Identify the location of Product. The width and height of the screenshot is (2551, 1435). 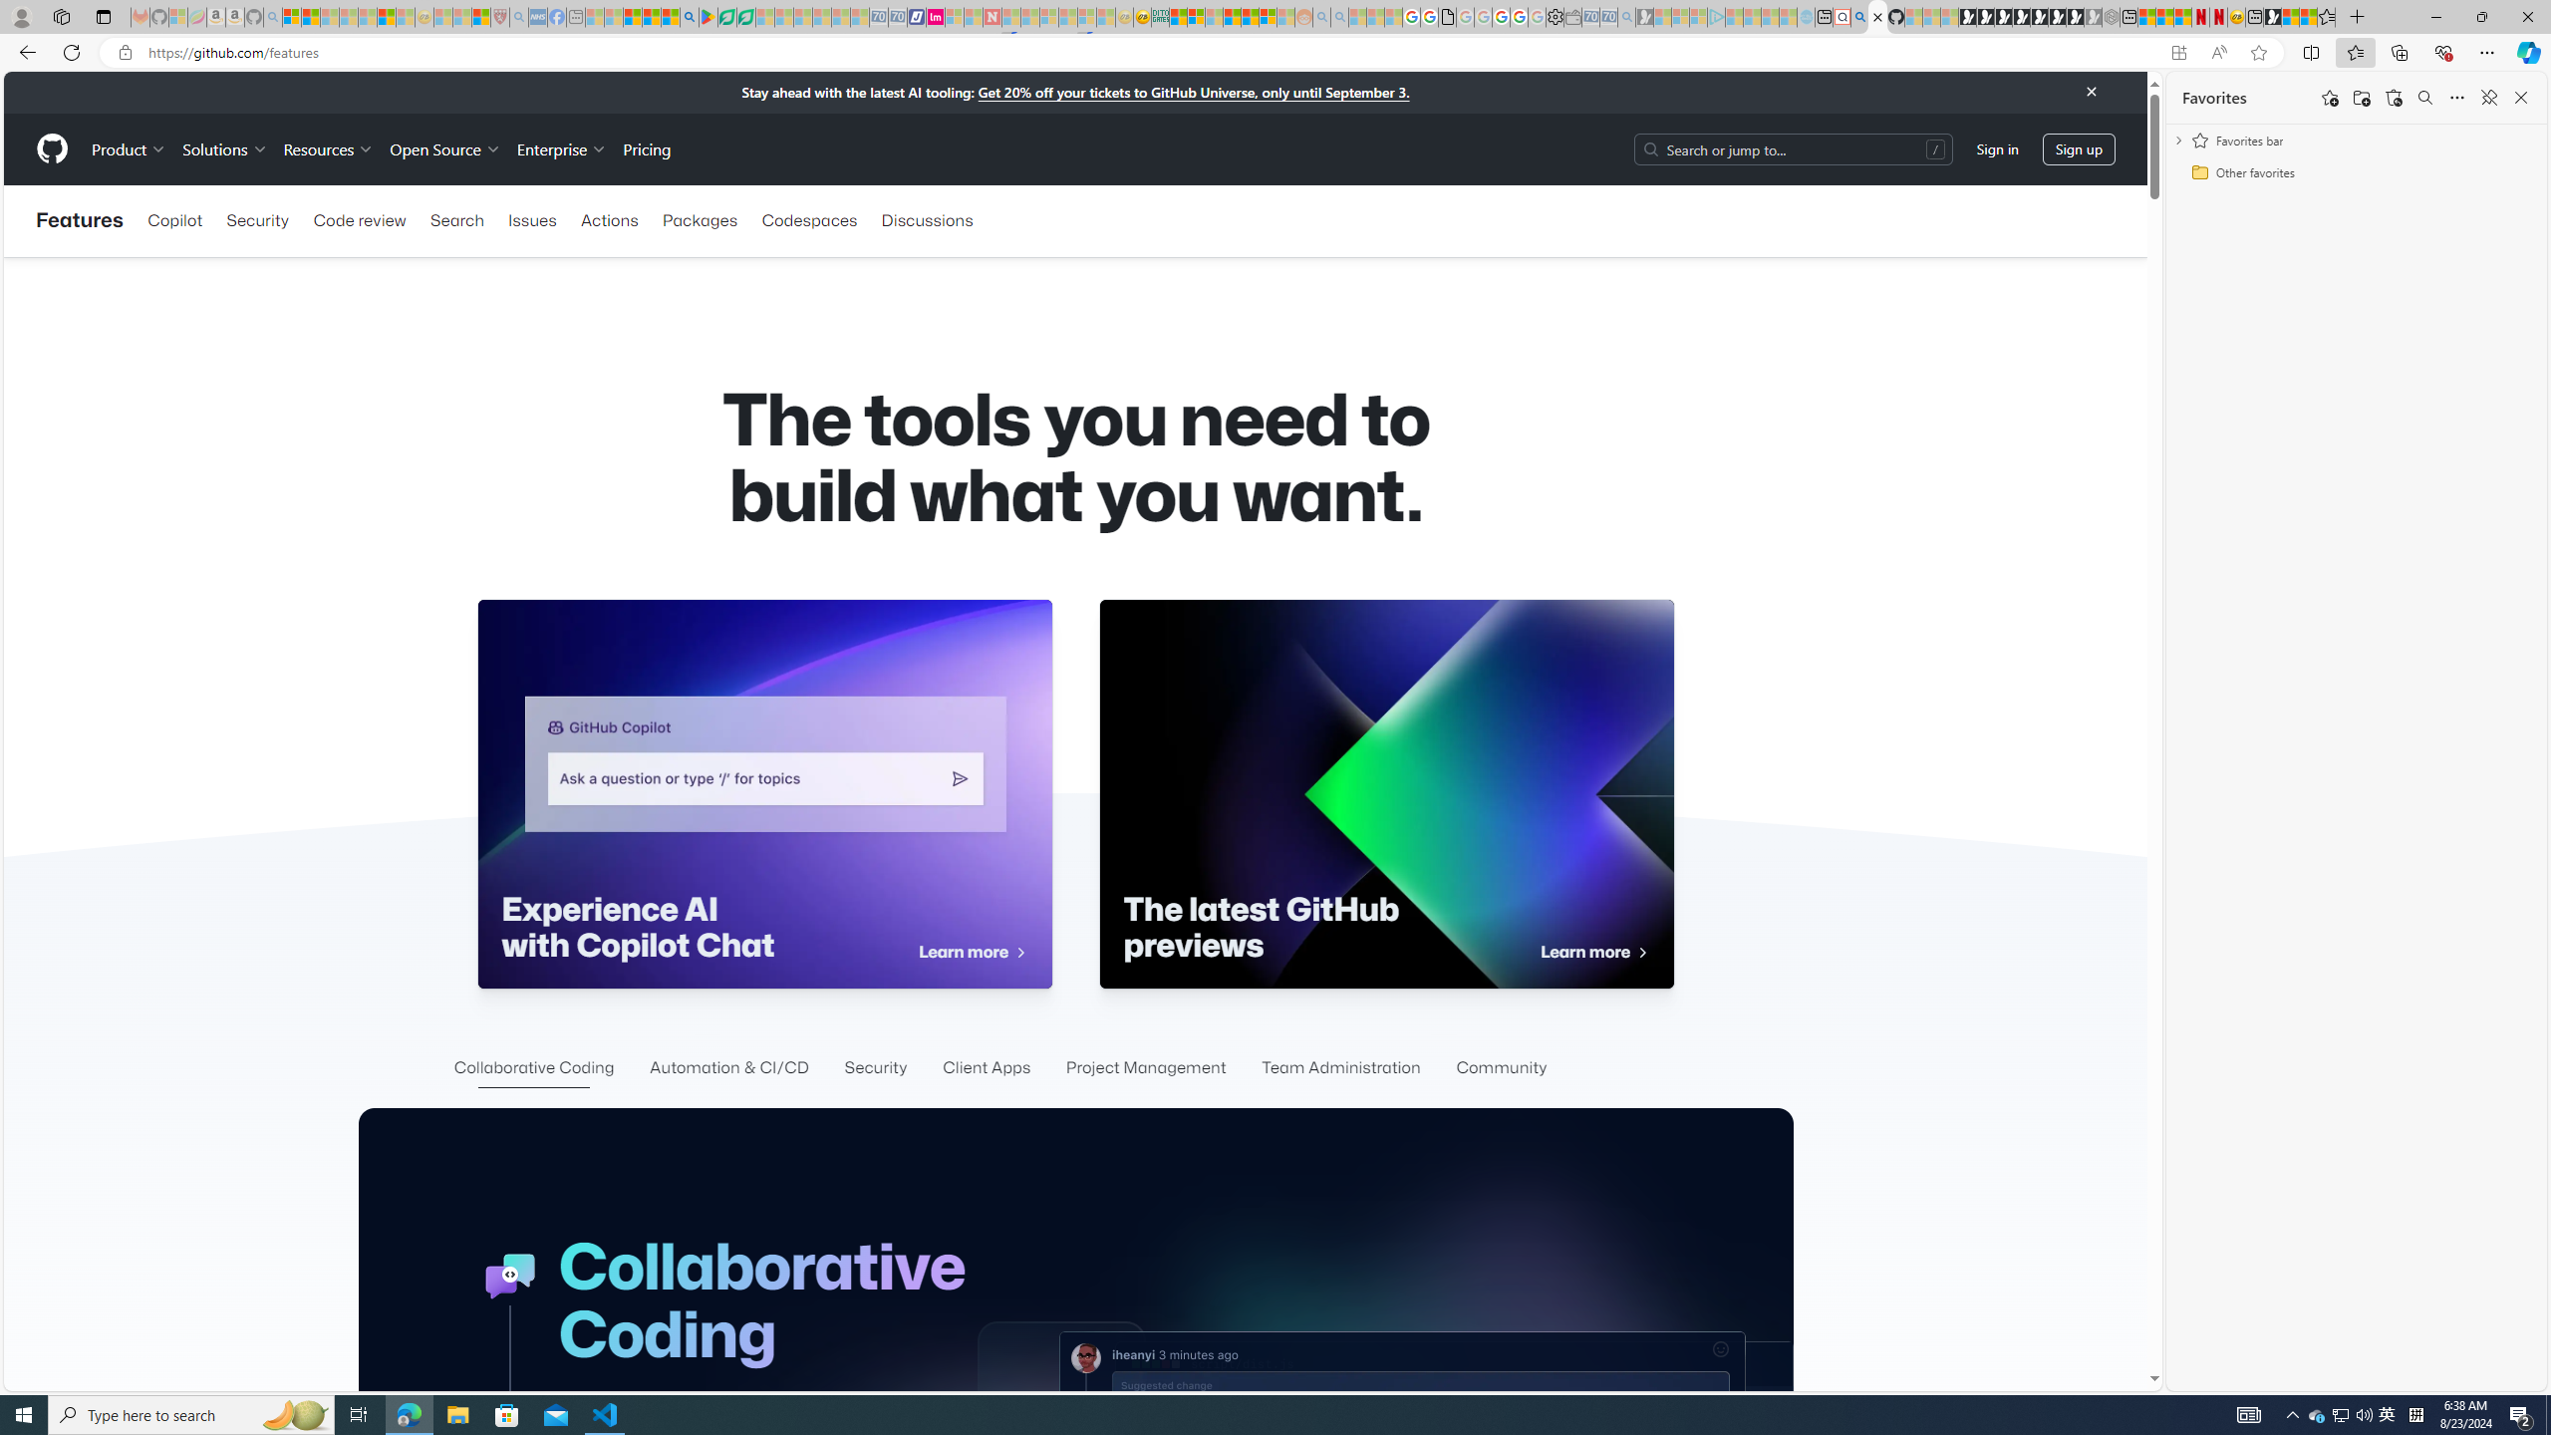
(130, 148).